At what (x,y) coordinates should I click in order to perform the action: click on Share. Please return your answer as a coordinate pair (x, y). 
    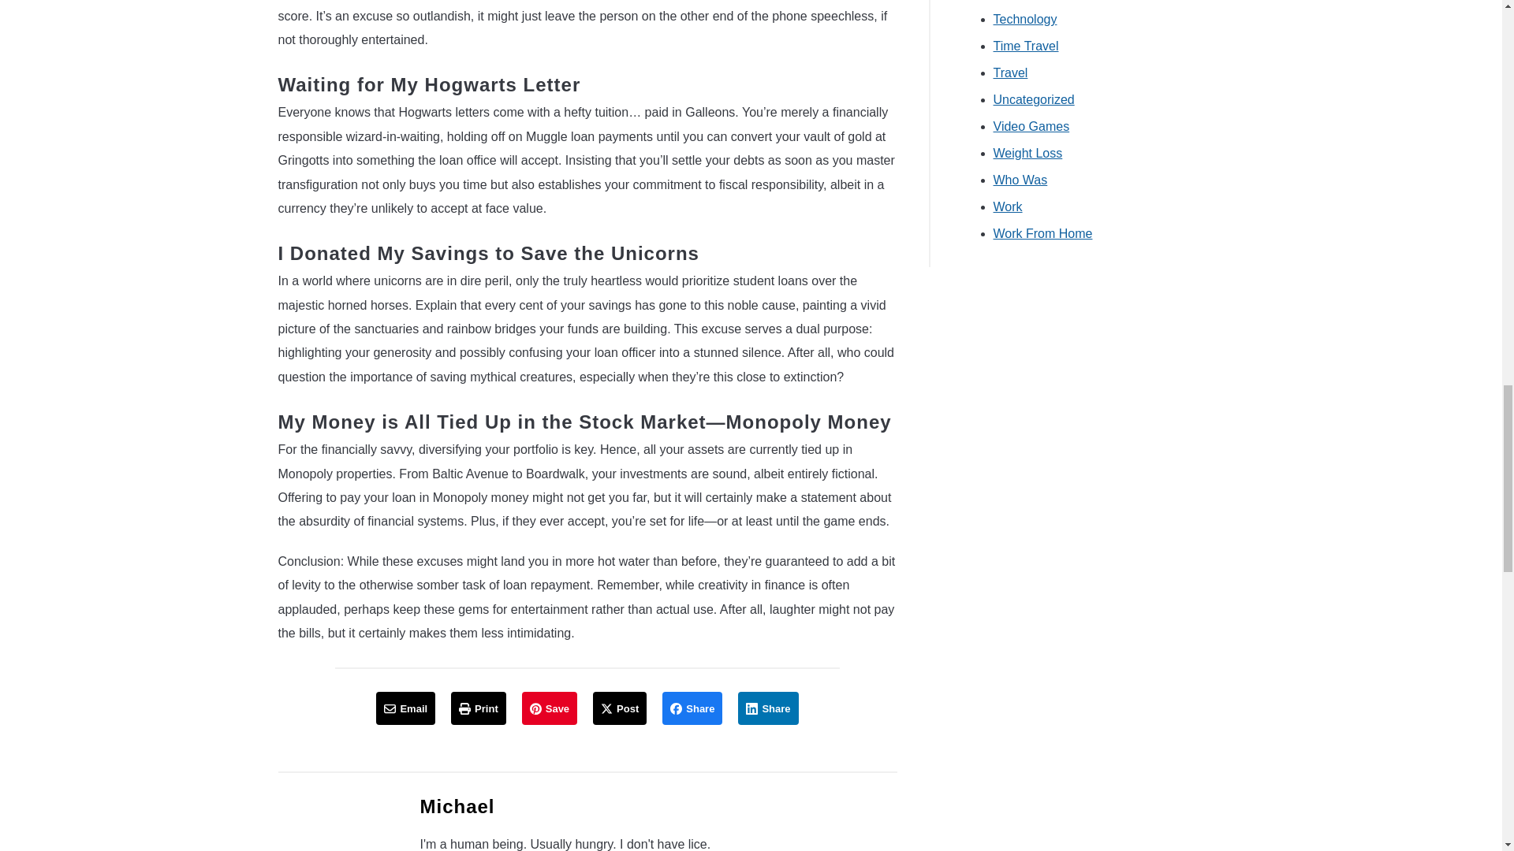
    Looking at the image, I should click on (768, 708).